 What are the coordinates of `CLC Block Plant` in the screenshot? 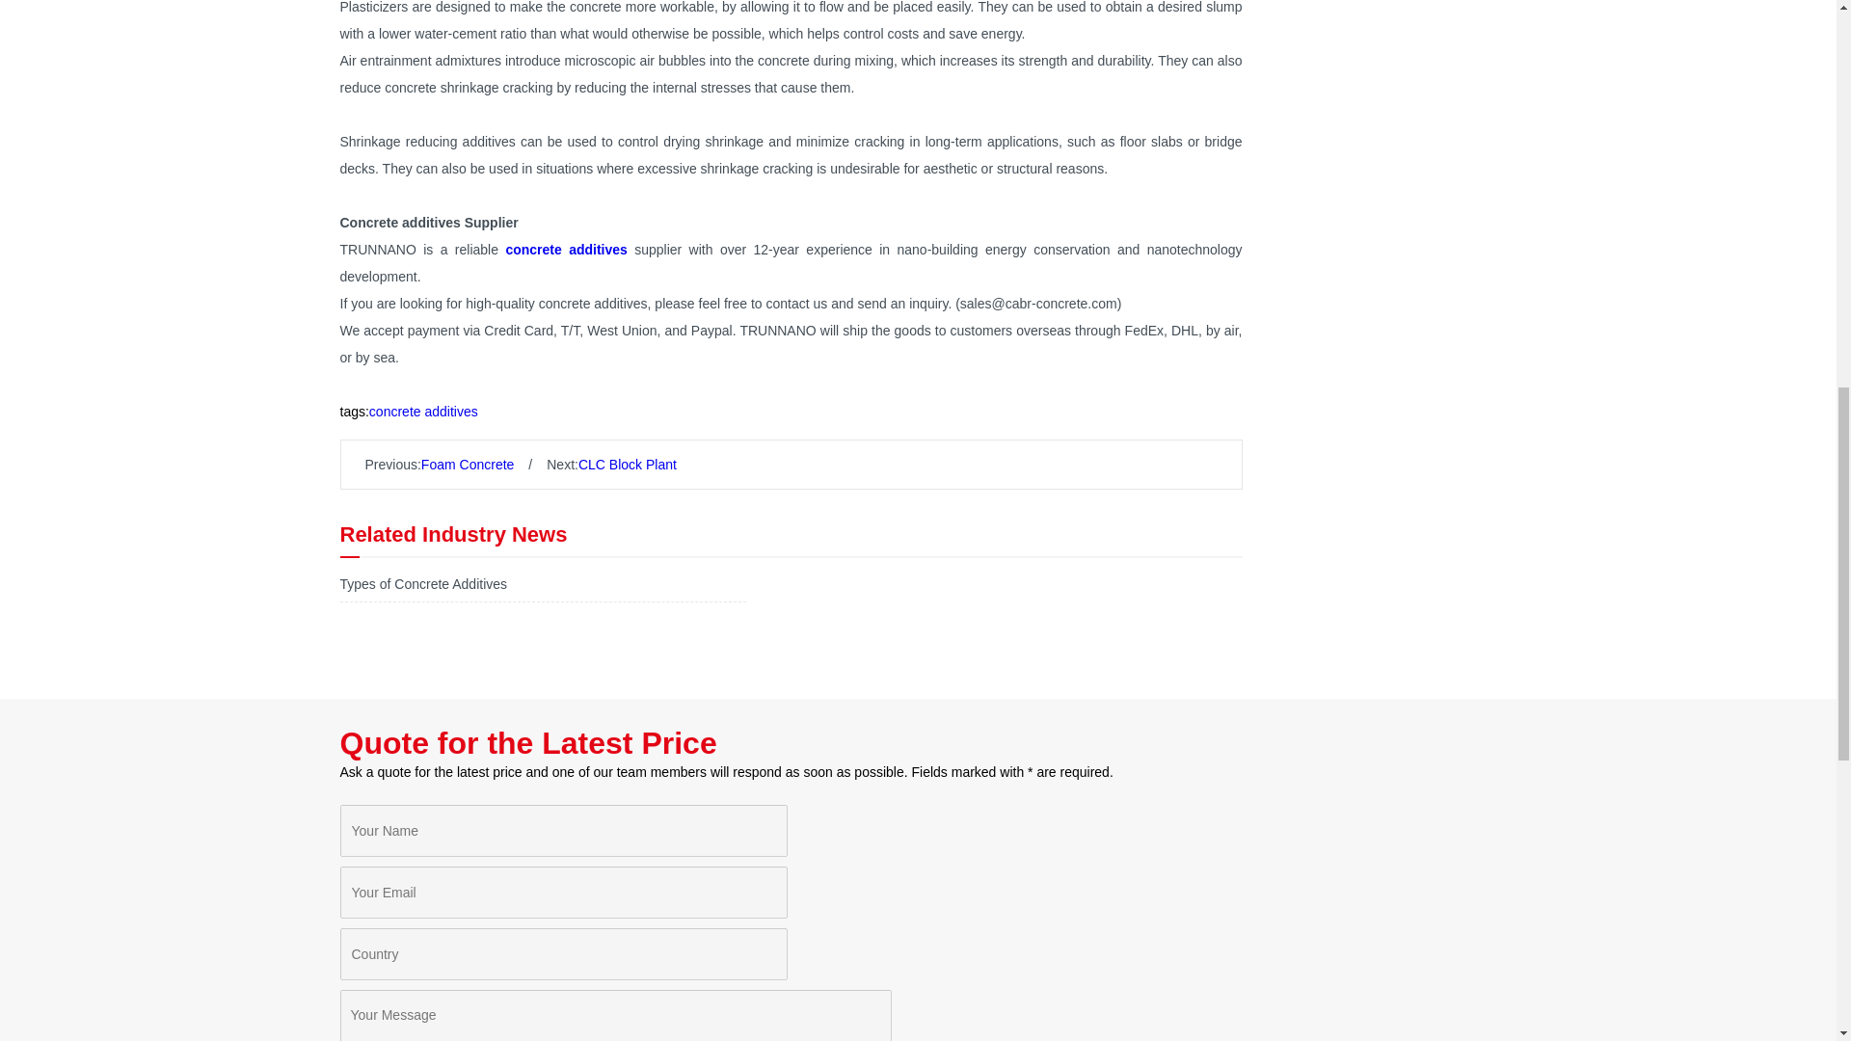 It's located at (627, 465).